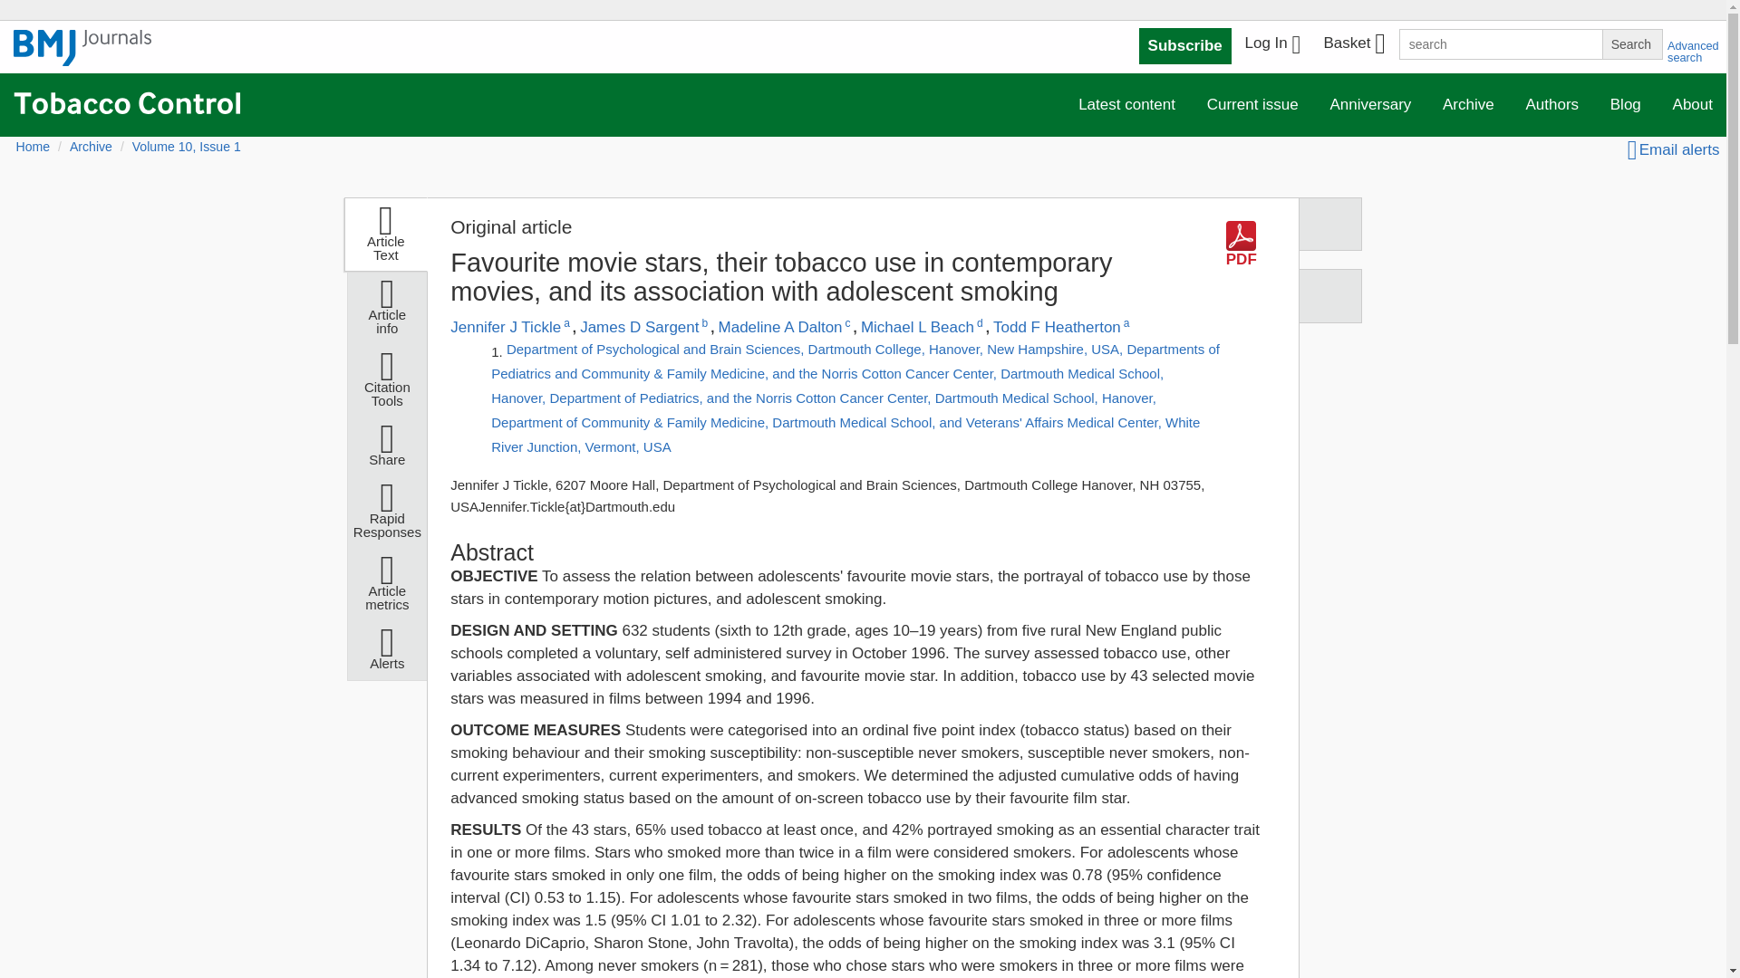 The height and width of the screenshot is (978, 1740). What do you see at coordinates (82, 48) in the screenshot?
I see `BMJ Journals` at bounding box center [82, 48].